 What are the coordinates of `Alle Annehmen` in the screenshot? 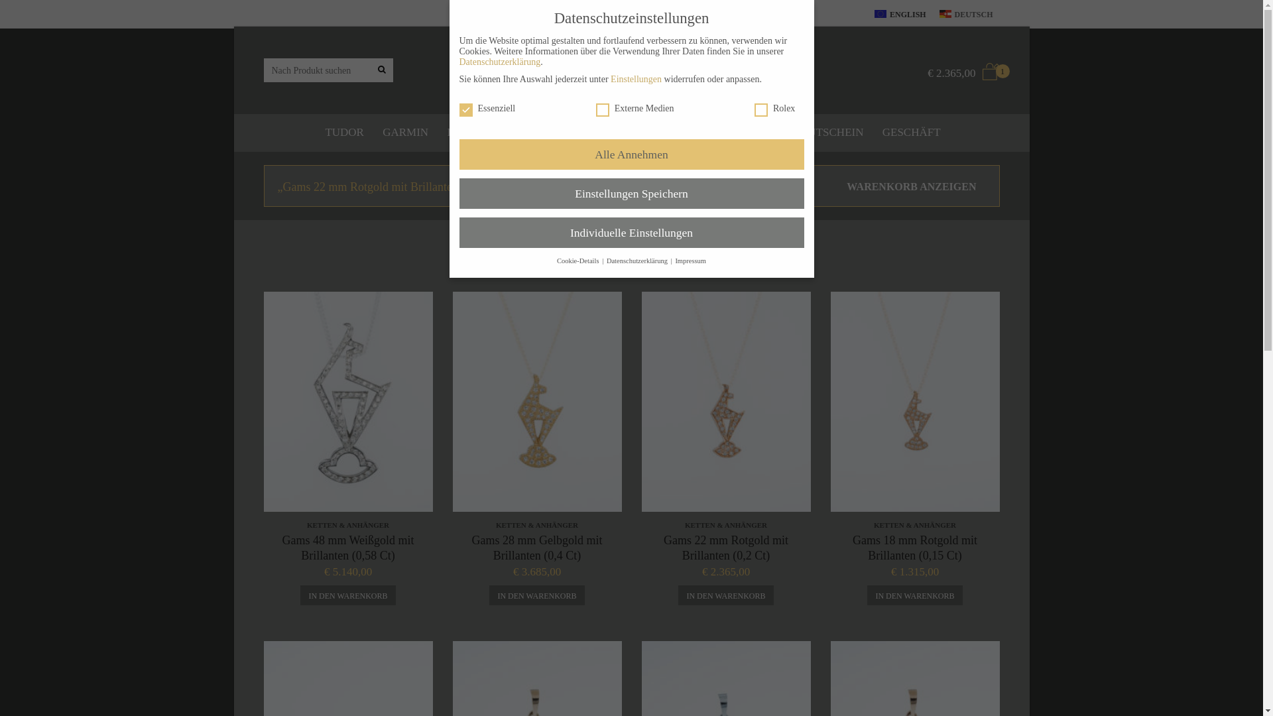 It's located at (631, 154).